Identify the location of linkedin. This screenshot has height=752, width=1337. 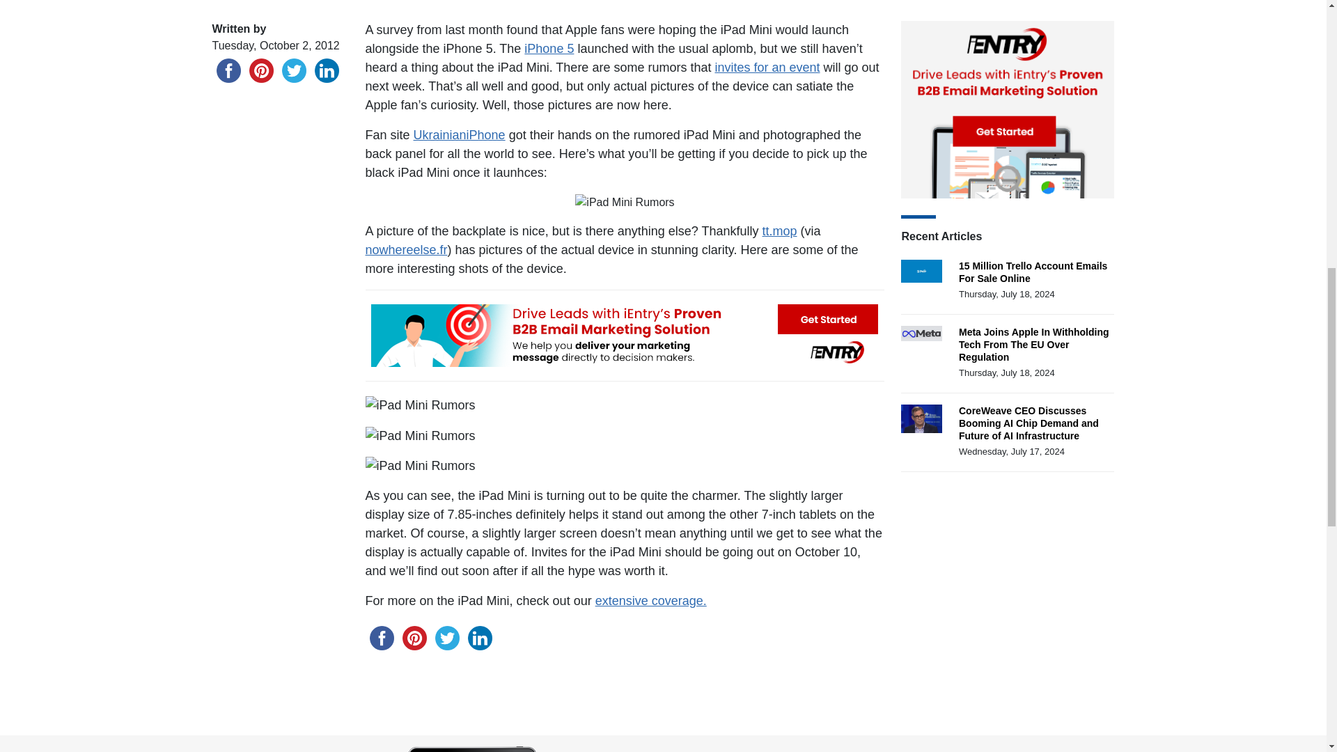
(327, 70).